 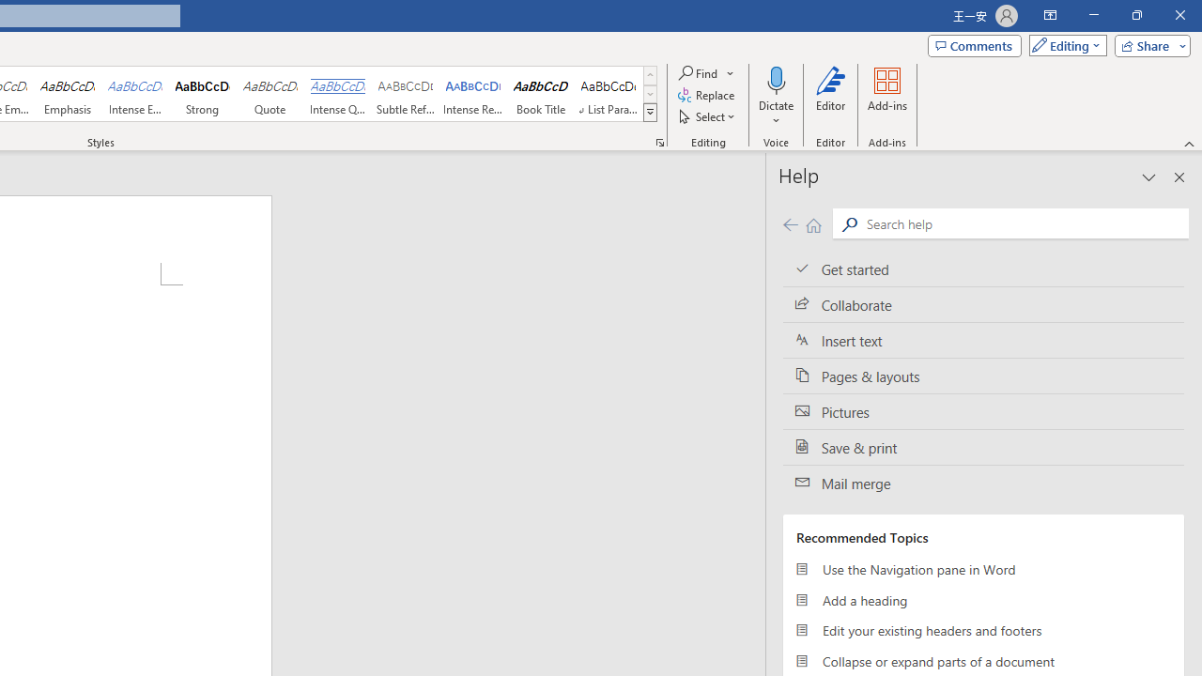 What do you see at coordinates (983, 631) in the screenshot?
I see `Edit your existing headers and footers` at bounding box center [983, 631].